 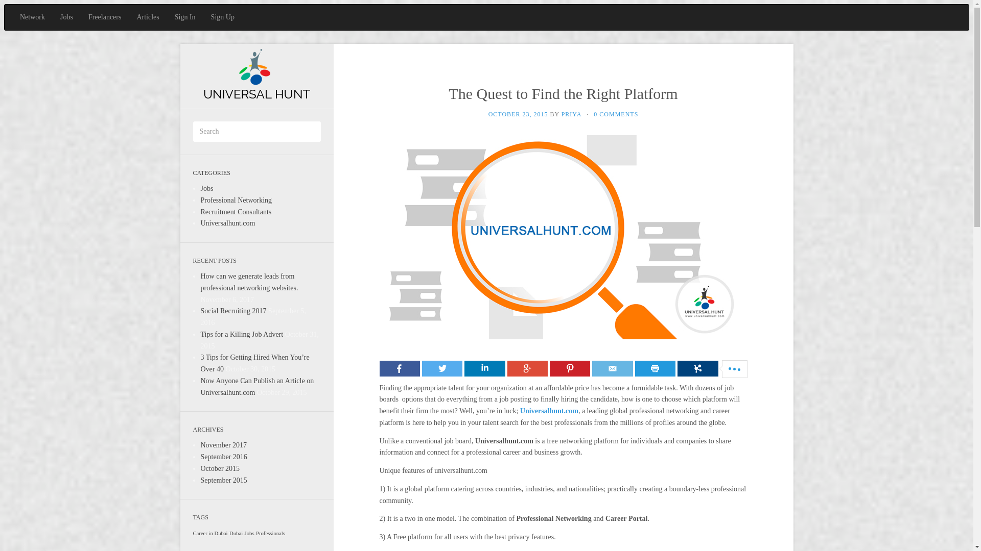 I want to click on Freelancers, so click(x=105, y=17).